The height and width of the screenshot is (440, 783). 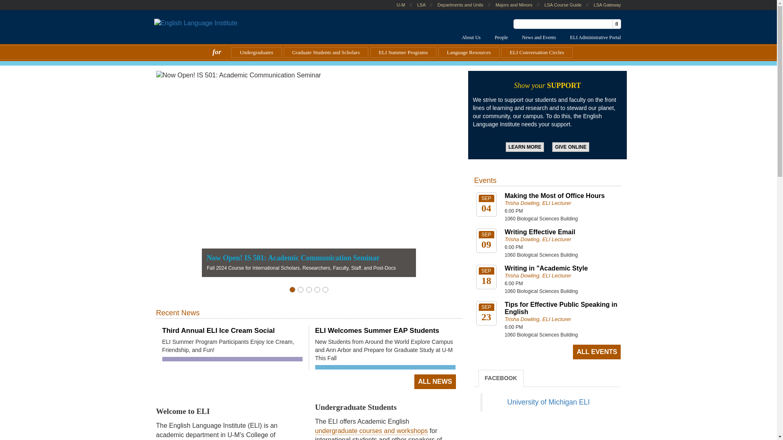 What do you see at coordinates (256, 52) in the screenshot?
I see `Undergraduates` at bounding box center [256, 52].